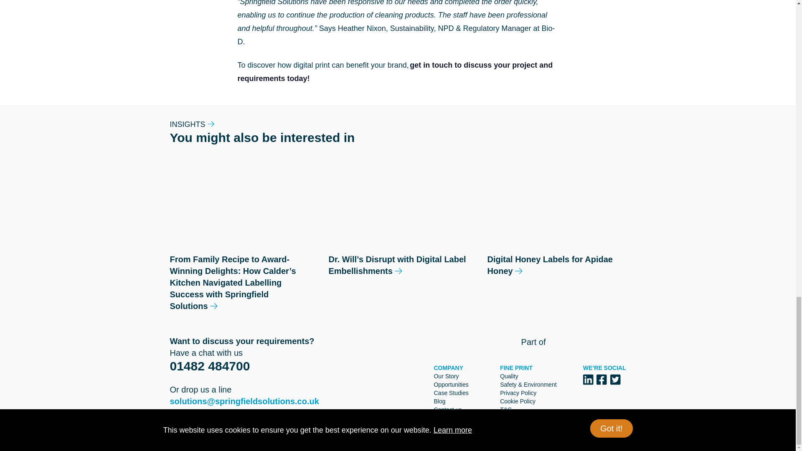 This screenshot has width=802, height=451. Describe the element at coordinates (446, 376) in the screenshot. I see `Our Story` at that location.